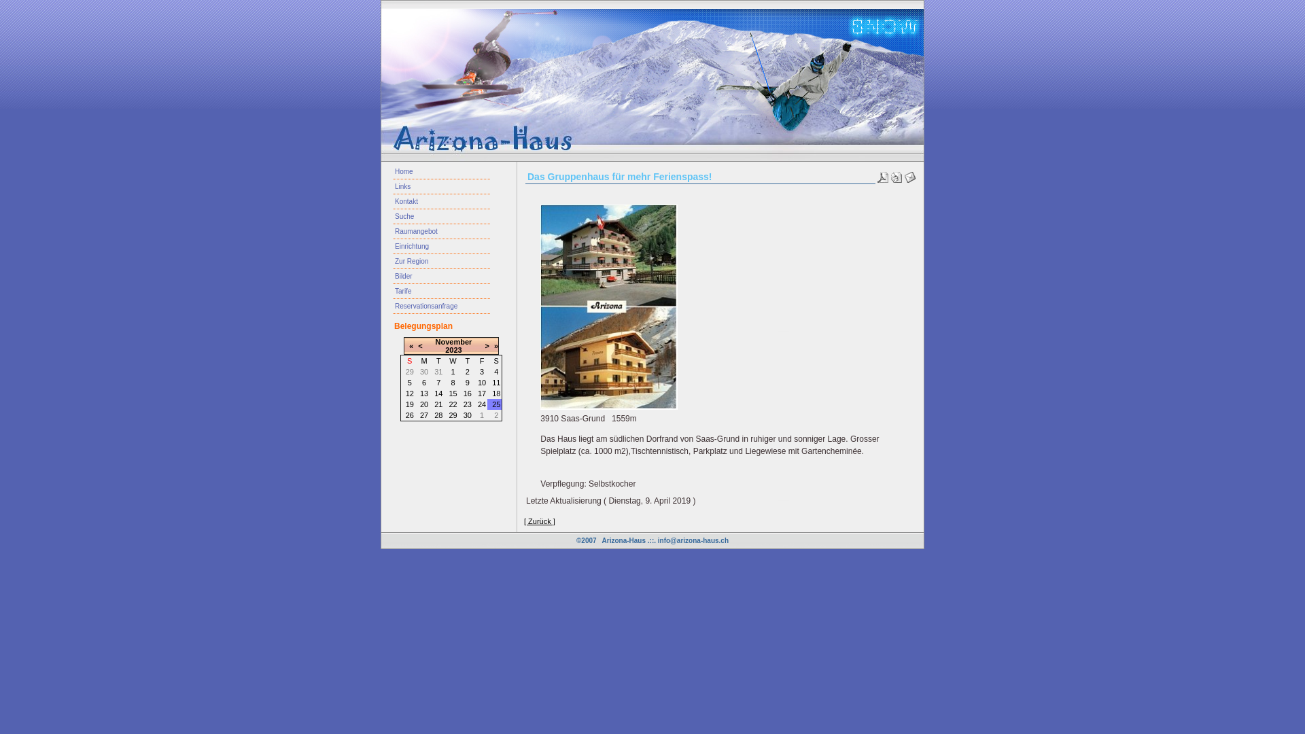 The image size is (1305, 734). What do you see at coordinates (468, 415) in the screenshot?
I see `30` at bounding box center [468, 415].